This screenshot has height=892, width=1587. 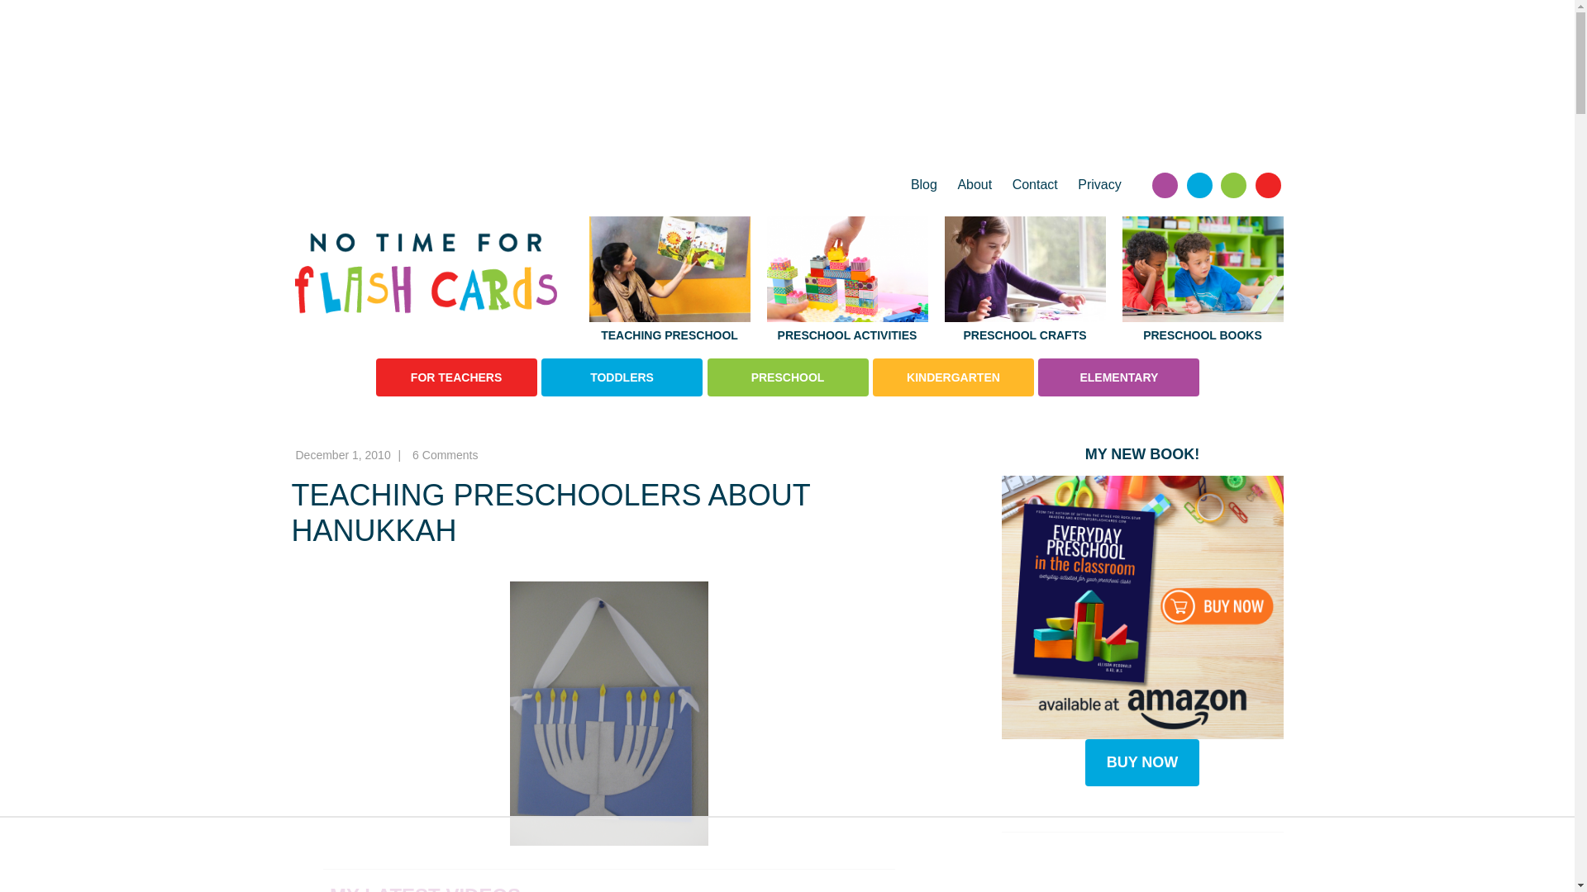 I want to click on PRESCHOOL, so click(x=788, y=377).